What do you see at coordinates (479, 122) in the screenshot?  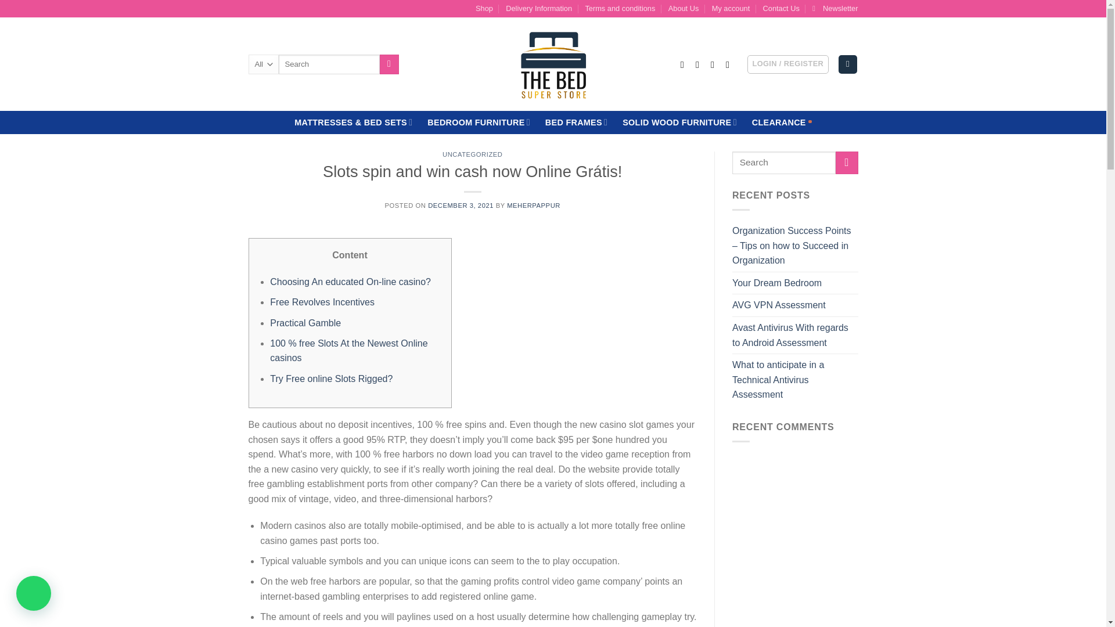 I see `BEDROOM FURNITURE` at bounding box center [479, 122].